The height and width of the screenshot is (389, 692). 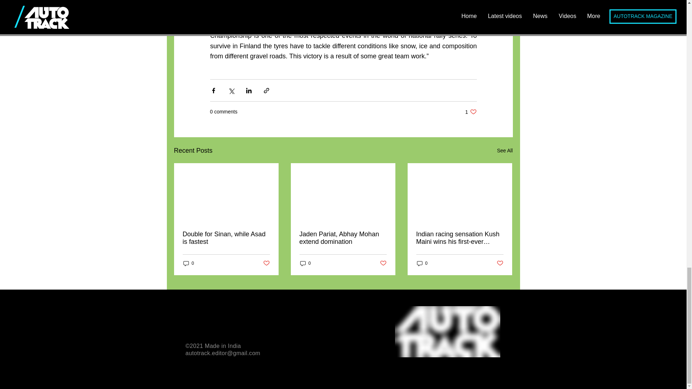 What do you see at coordinates (266, 263) in the screenshot?
I see `0` at bounding box center [266, 263].